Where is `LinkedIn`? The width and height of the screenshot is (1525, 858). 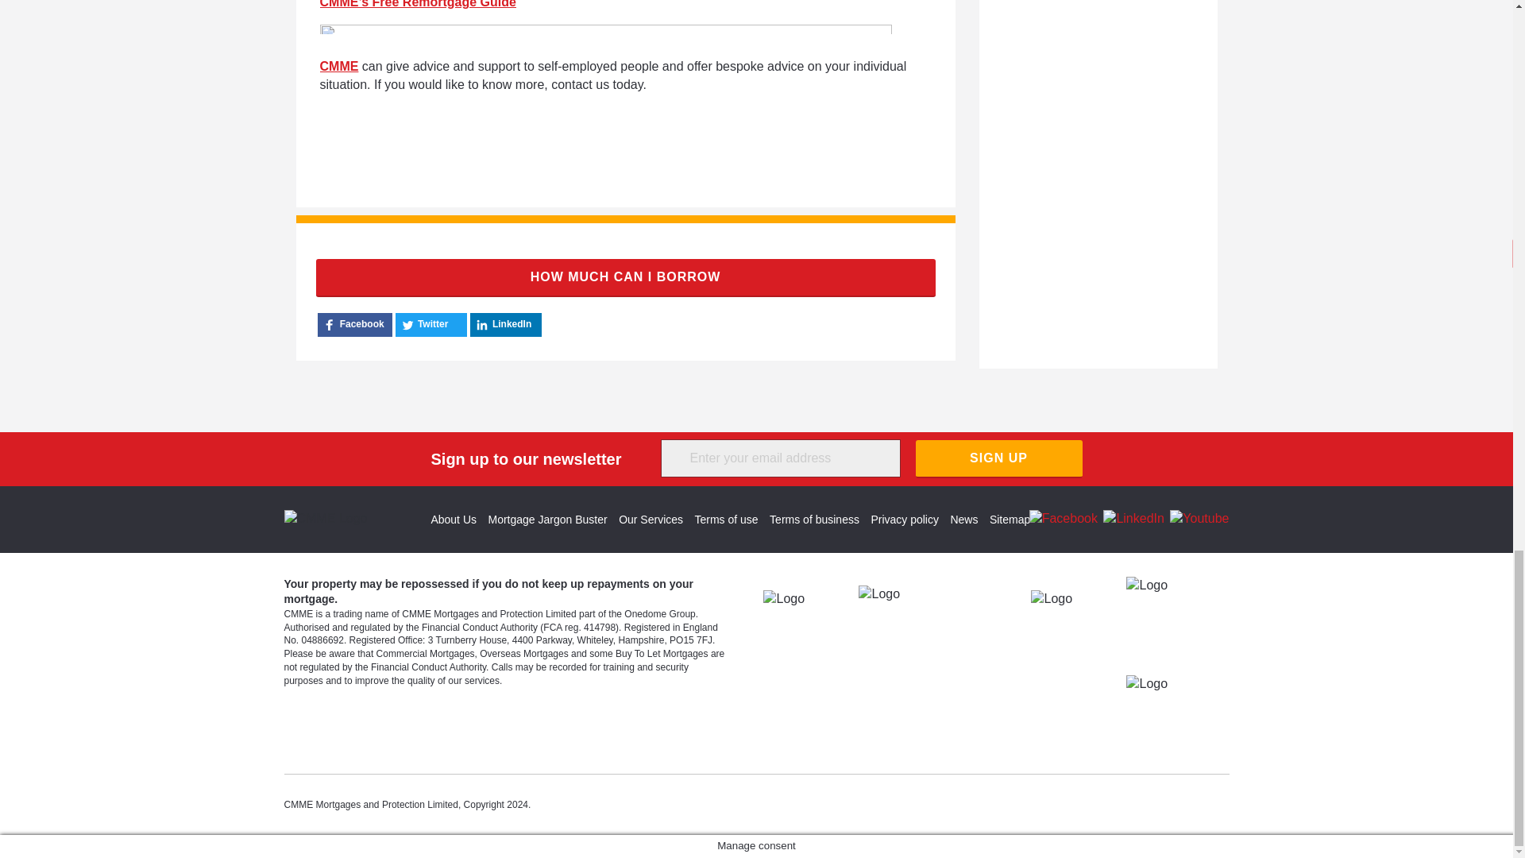 LinkedIn is located at coordinates (1133, 518).